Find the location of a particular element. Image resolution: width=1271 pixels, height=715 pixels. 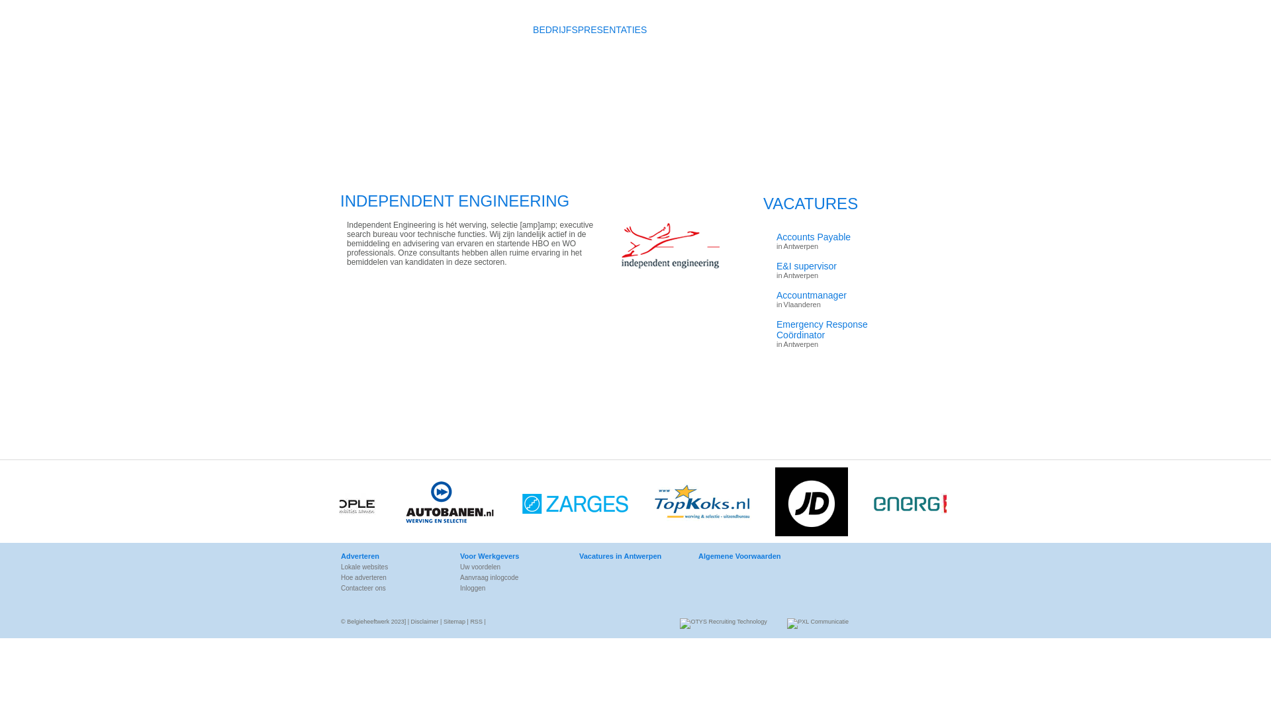

Uw voordelen is located at coordinates (511, 567).